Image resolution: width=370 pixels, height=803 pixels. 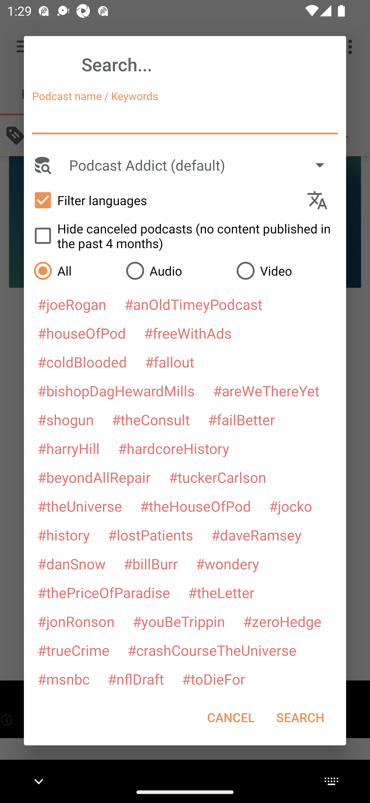 What do you see at coordinates (286, 270) in the screenshot?
I see `Video` at bounding box center [286, 270].